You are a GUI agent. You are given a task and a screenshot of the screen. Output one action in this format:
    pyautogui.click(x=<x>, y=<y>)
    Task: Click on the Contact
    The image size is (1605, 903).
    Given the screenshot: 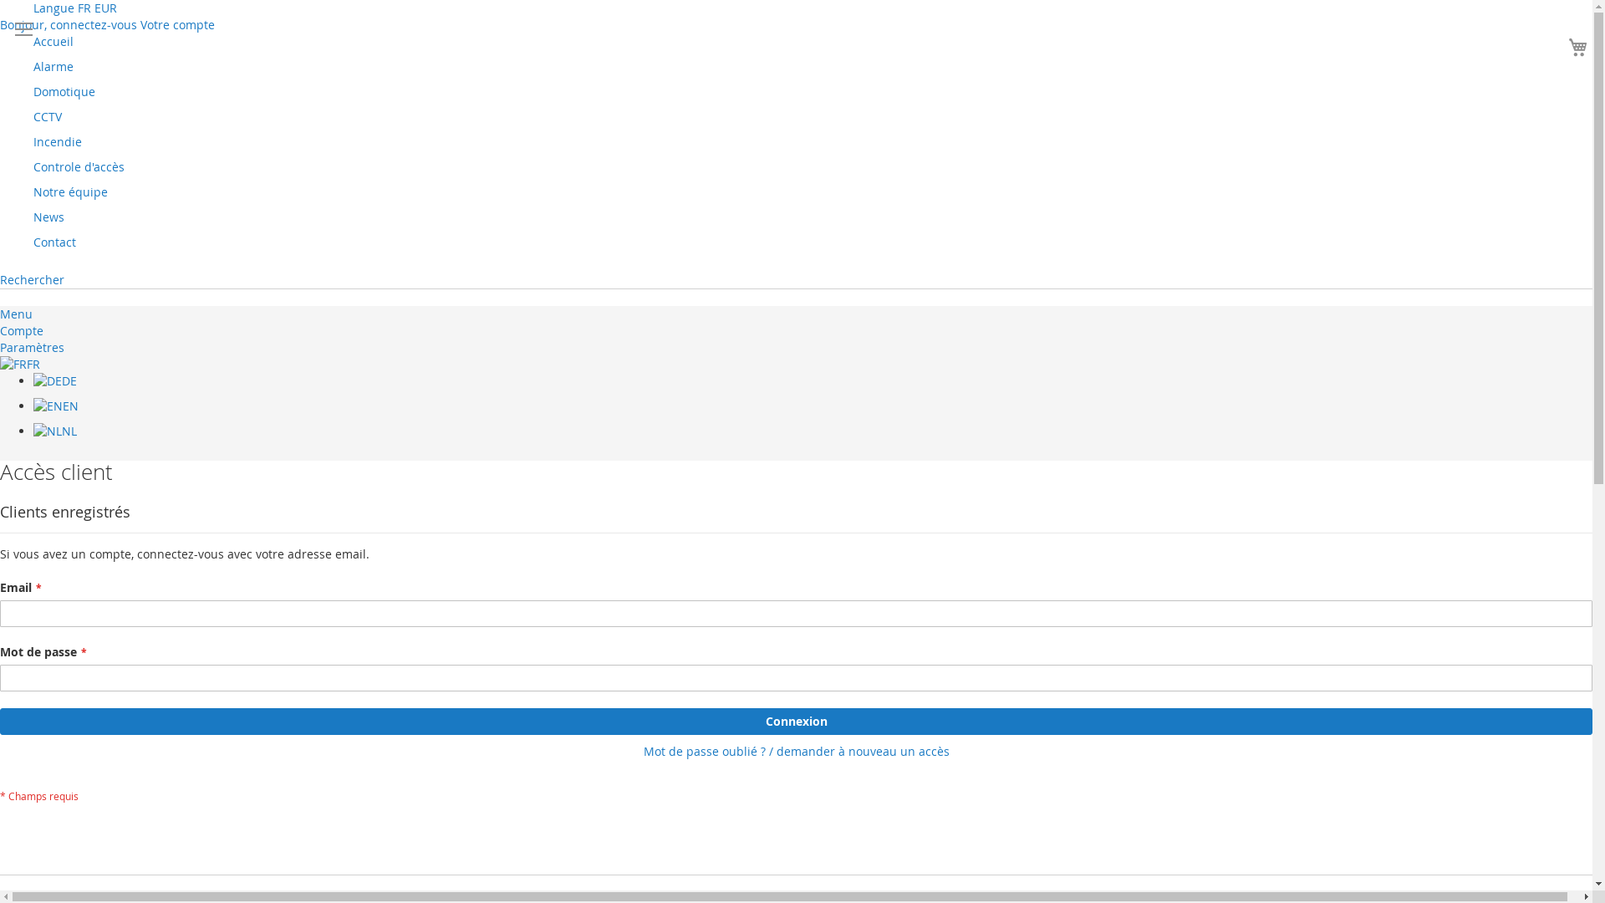 What is the action you would take?
    pyautogui.click(x=55, y=242)
    